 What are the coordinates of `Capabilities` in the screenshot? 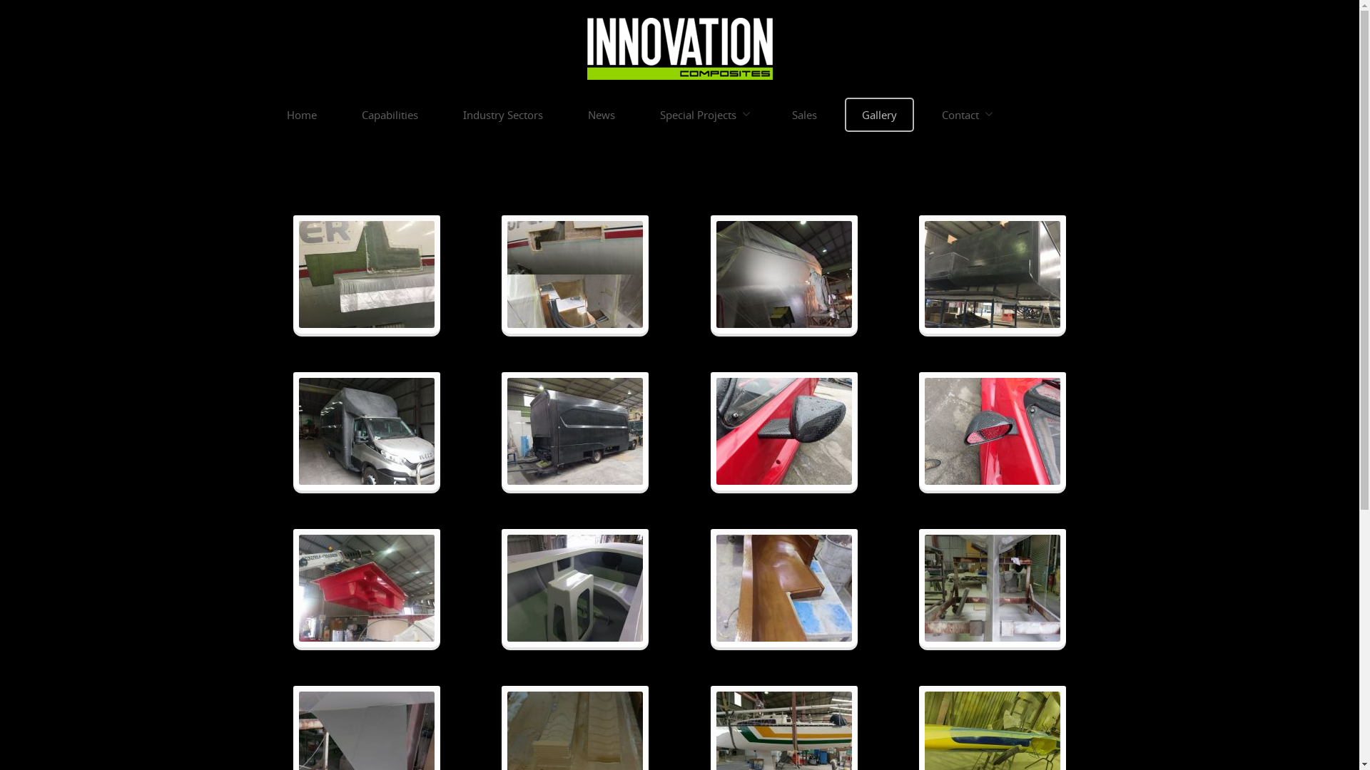 It's located at (390, 115).